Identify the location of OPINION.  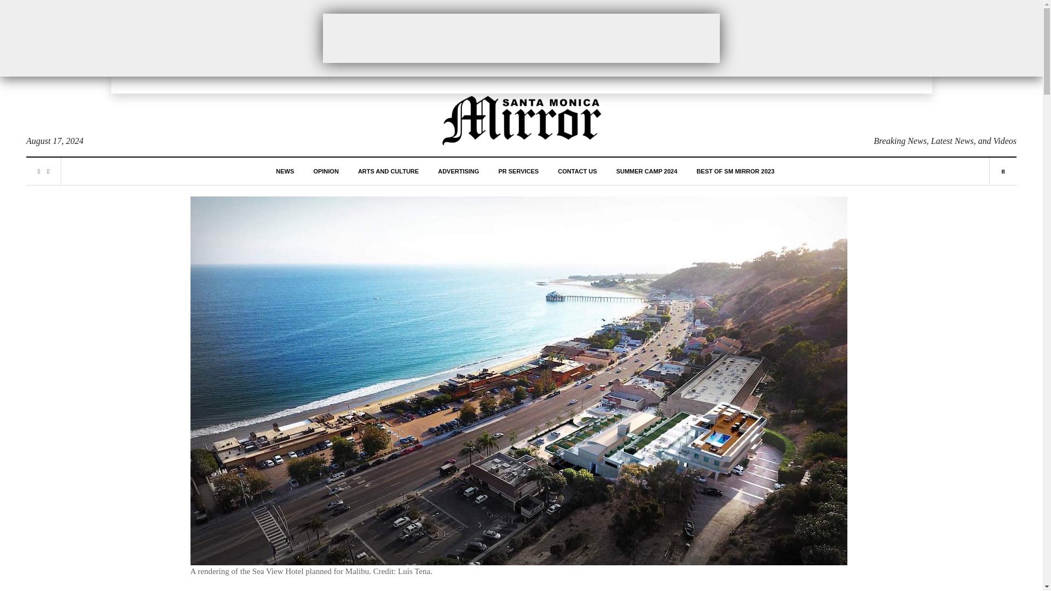
(326, 171).